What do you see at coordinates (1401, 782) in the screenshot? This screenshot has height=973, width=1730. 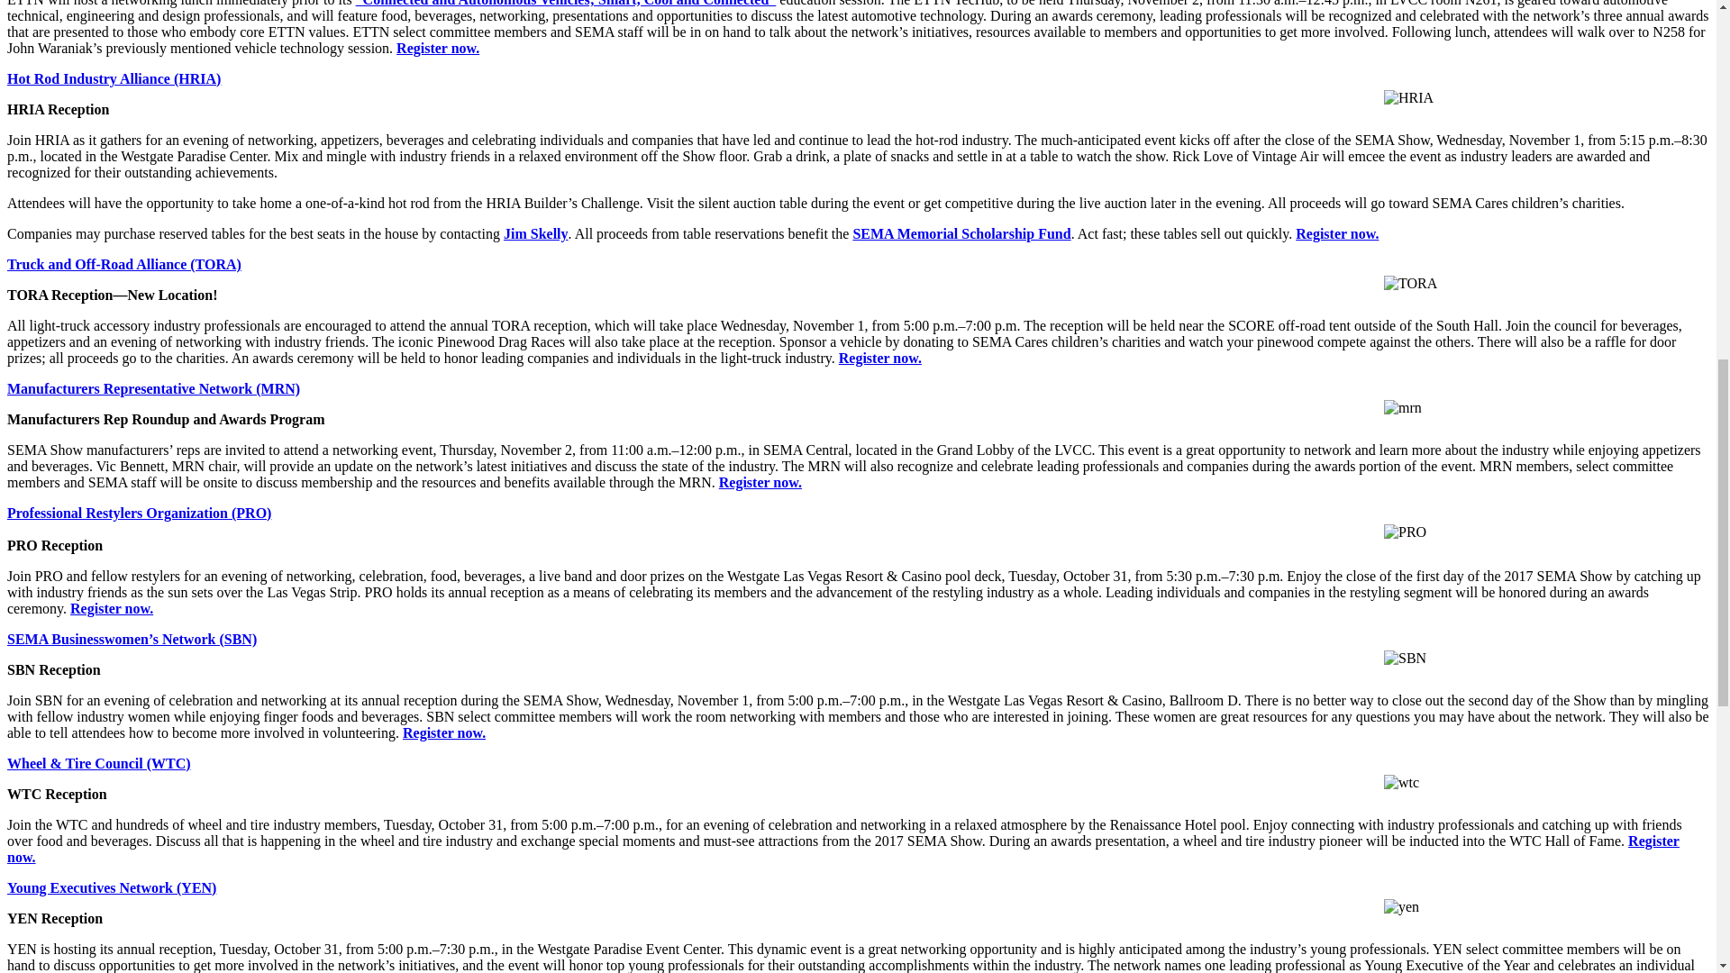 I see `wtc` at bounding box center [1401, 782].